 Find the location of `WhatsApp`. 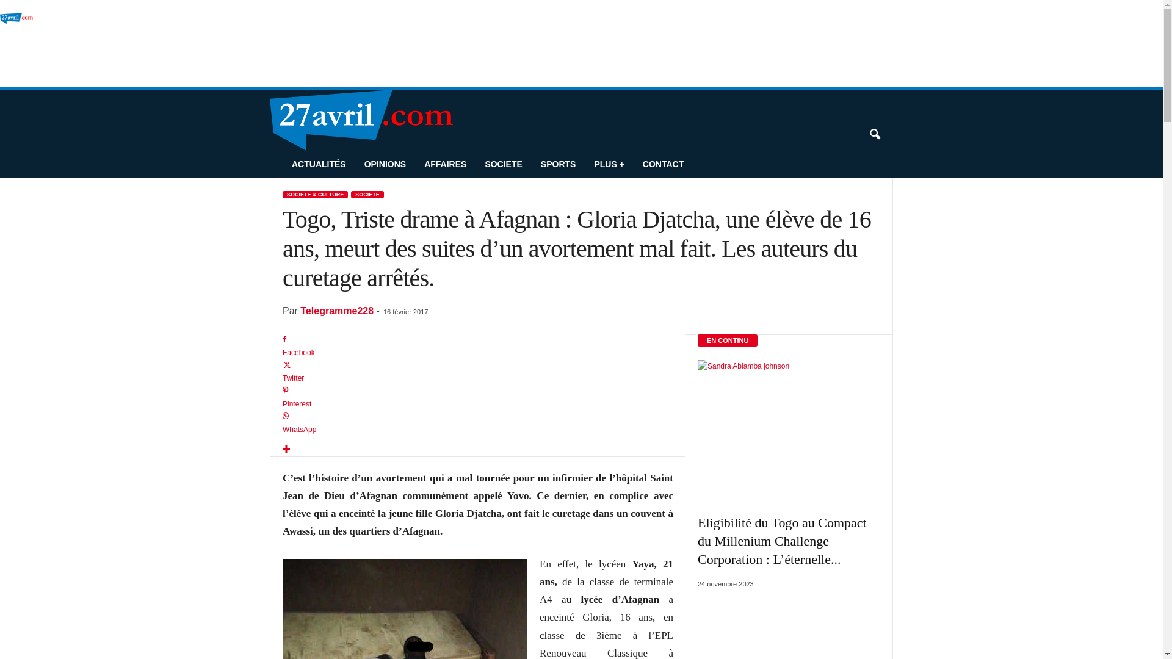

WhatsApp is located at coordinates (478, 423).